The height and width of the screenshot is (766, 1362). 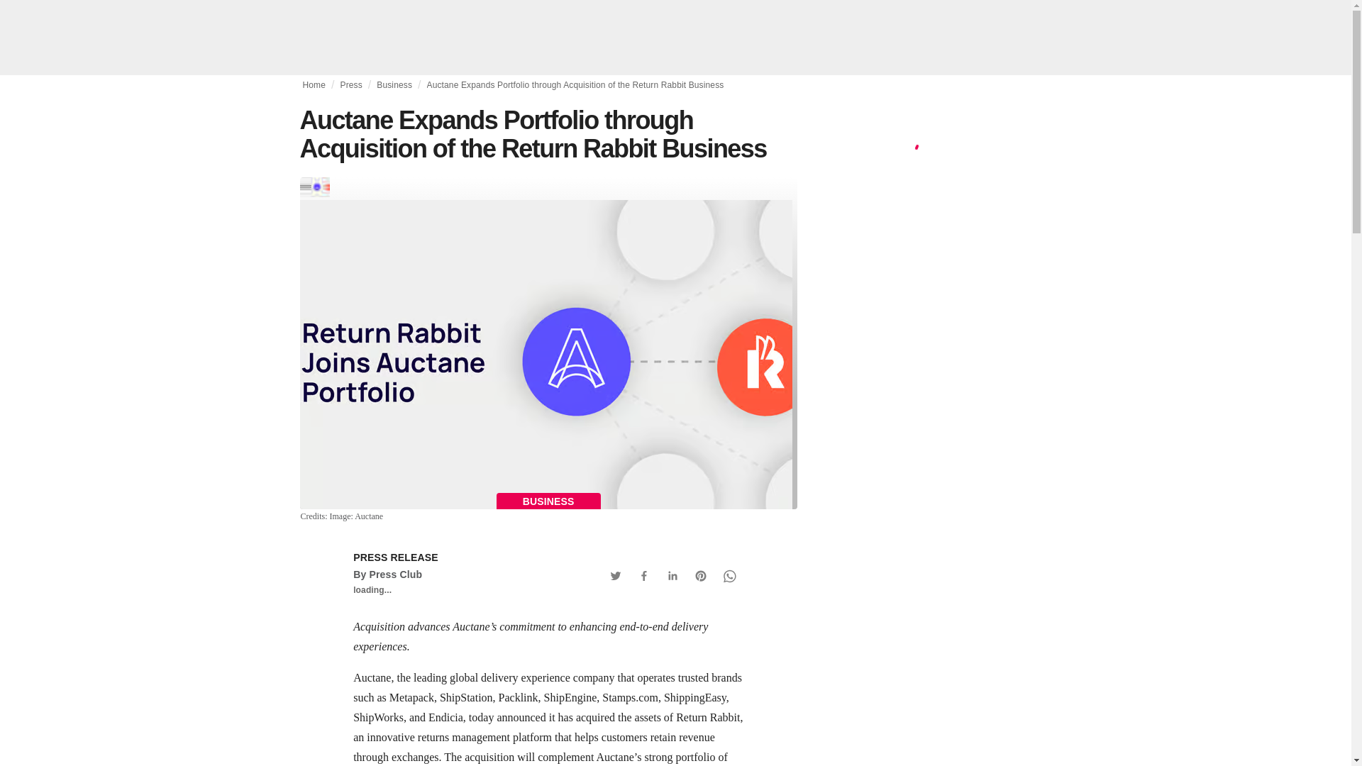 What do you see at coordinates (394, 85) in the screenshot?
I see `Business` at bounding box center [394, 85].